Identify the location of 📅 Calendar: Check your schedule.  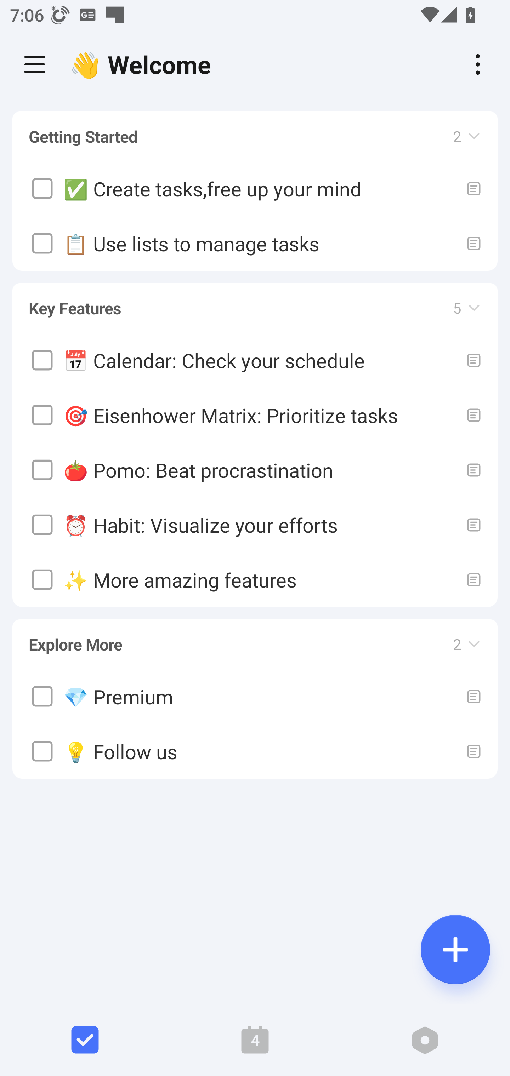
(255, 360).